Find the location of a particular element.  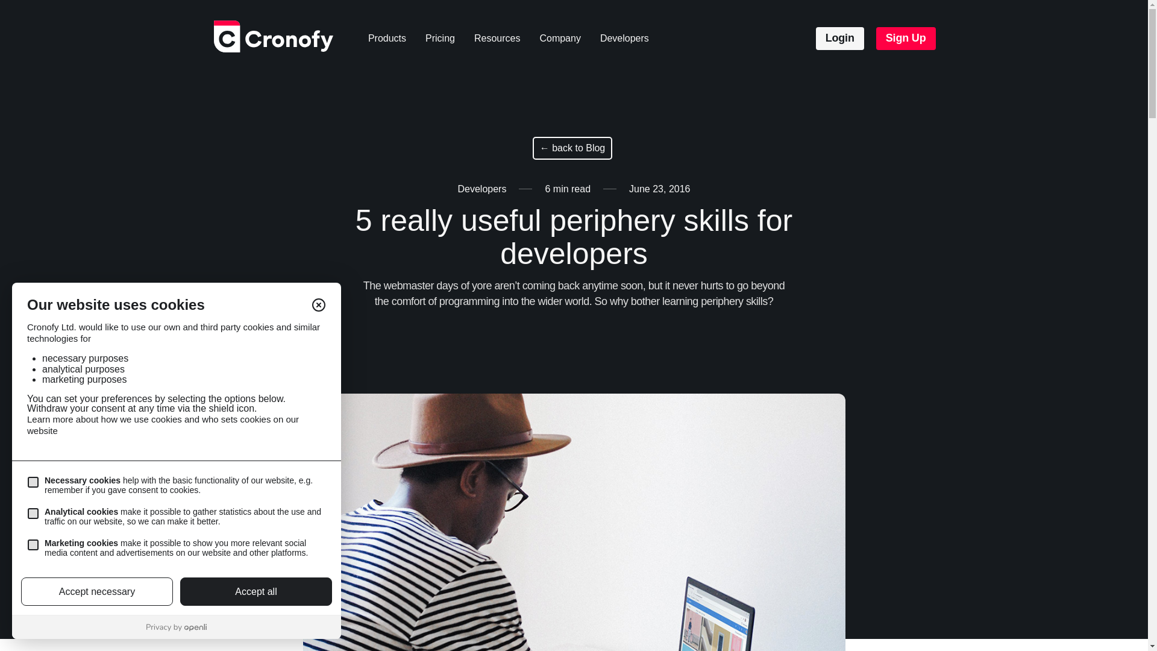

Developers is located at coordinates (624, 39).